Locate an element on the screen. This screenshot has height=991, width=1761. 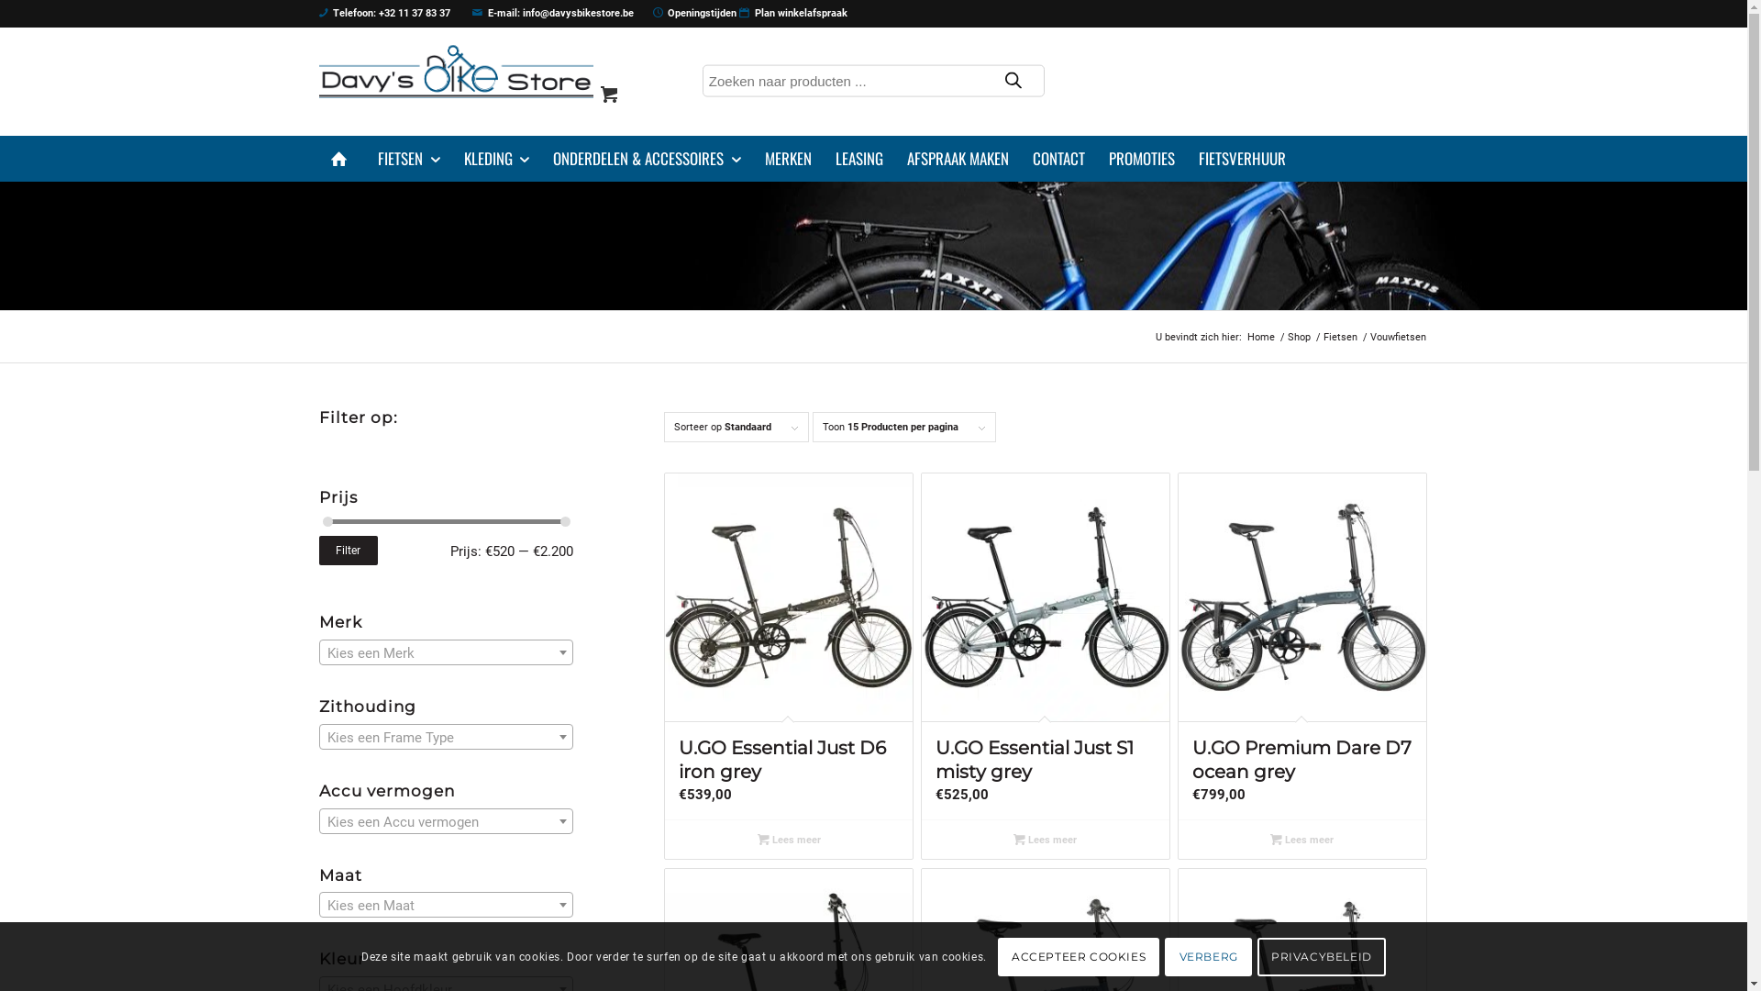
Filter is located at coordinates (349, 551).